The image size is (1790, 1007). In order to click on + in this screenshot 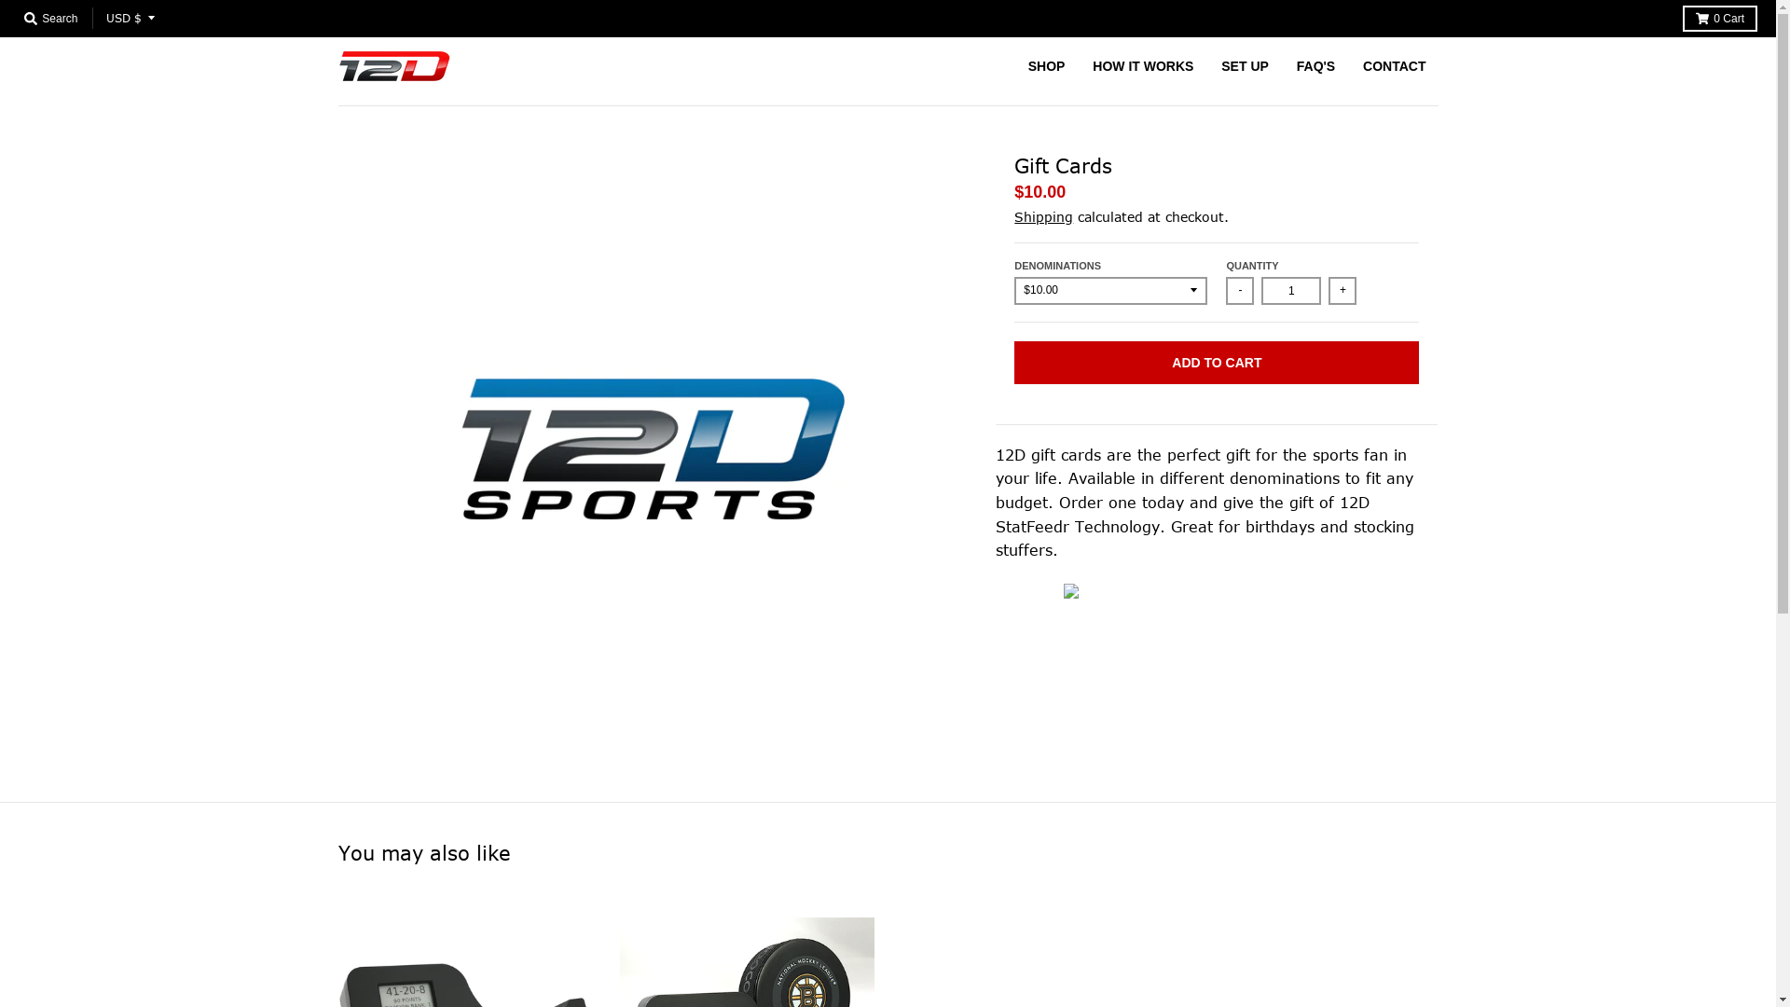, I will do `click(1342, 291)`.